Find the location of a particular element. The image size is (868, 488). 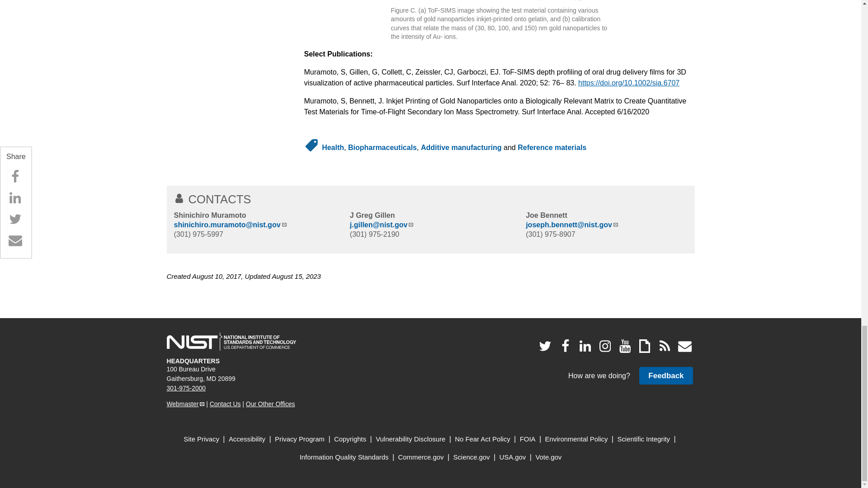

Shinichiro Muramoto is located at coordinates (210, 215).